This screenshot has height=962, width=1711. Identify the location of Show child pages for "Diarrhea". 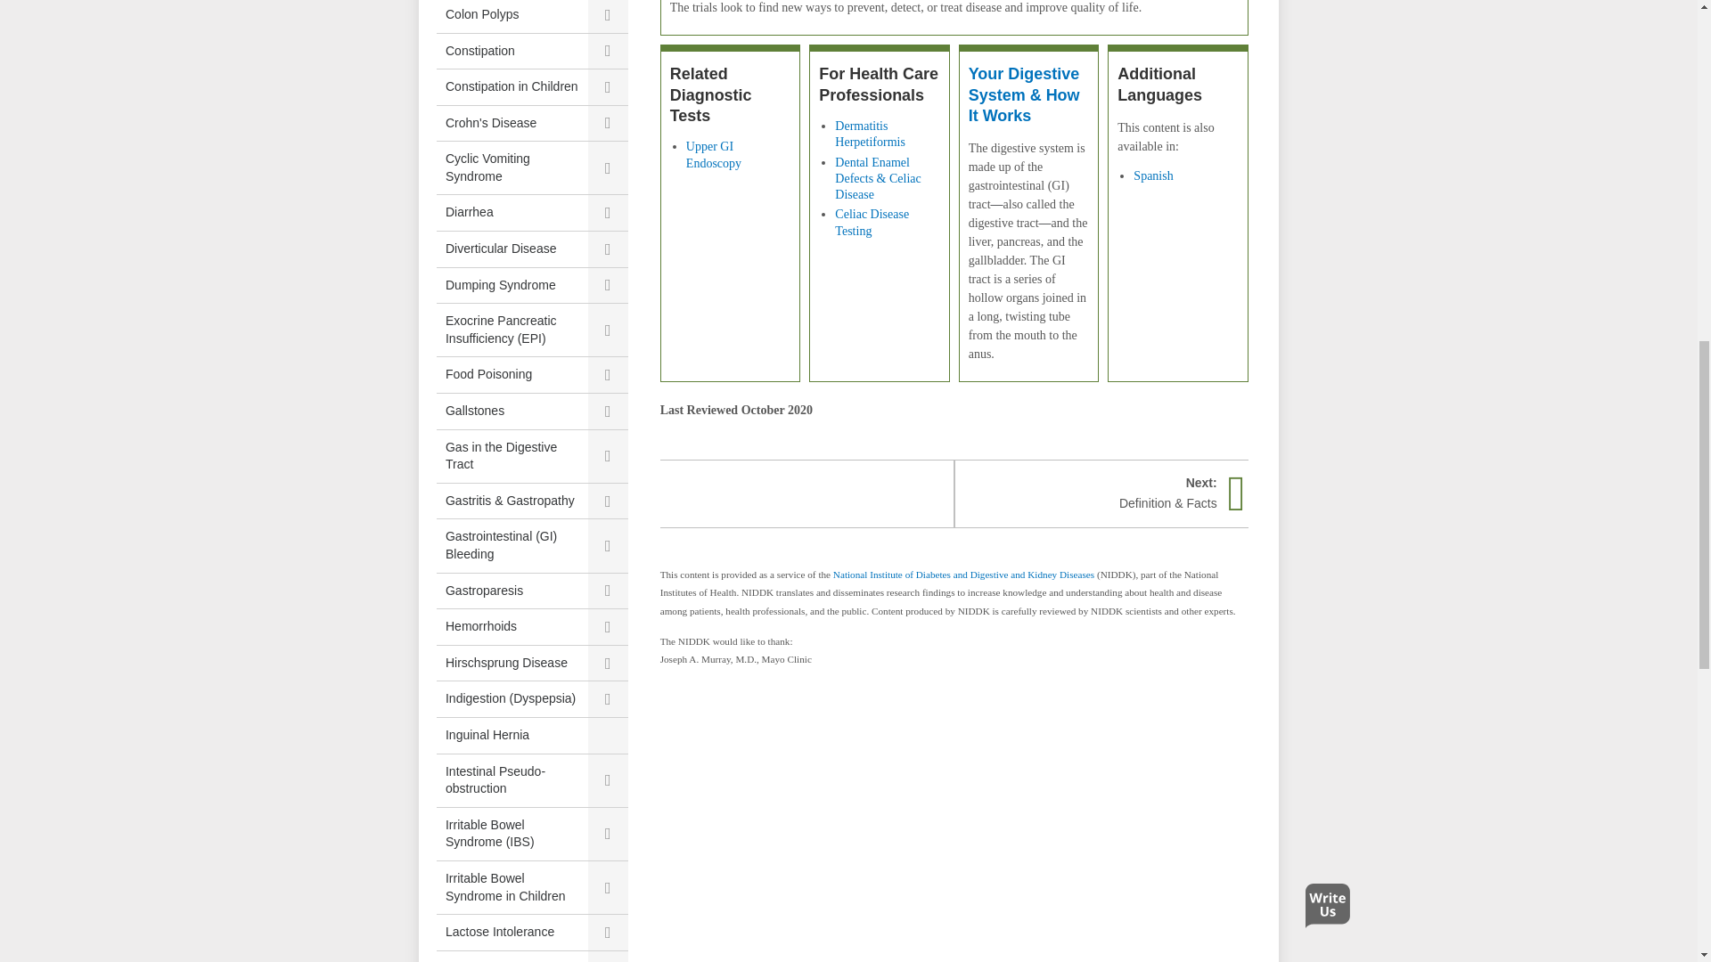
(608, 213).